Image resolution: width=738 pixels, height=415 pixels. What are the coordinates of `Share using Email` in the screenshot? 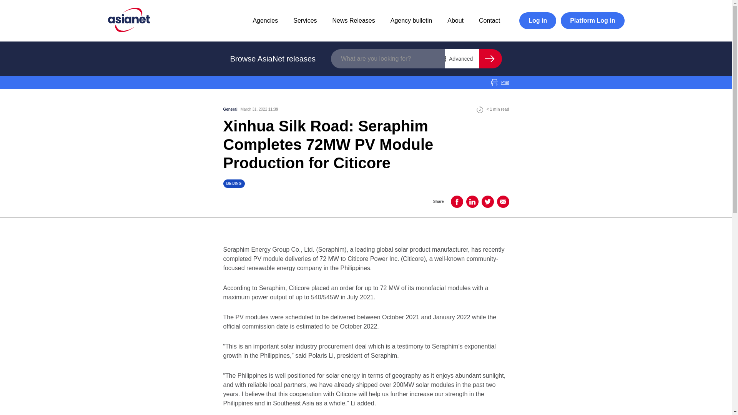 It's located at (503, 201).